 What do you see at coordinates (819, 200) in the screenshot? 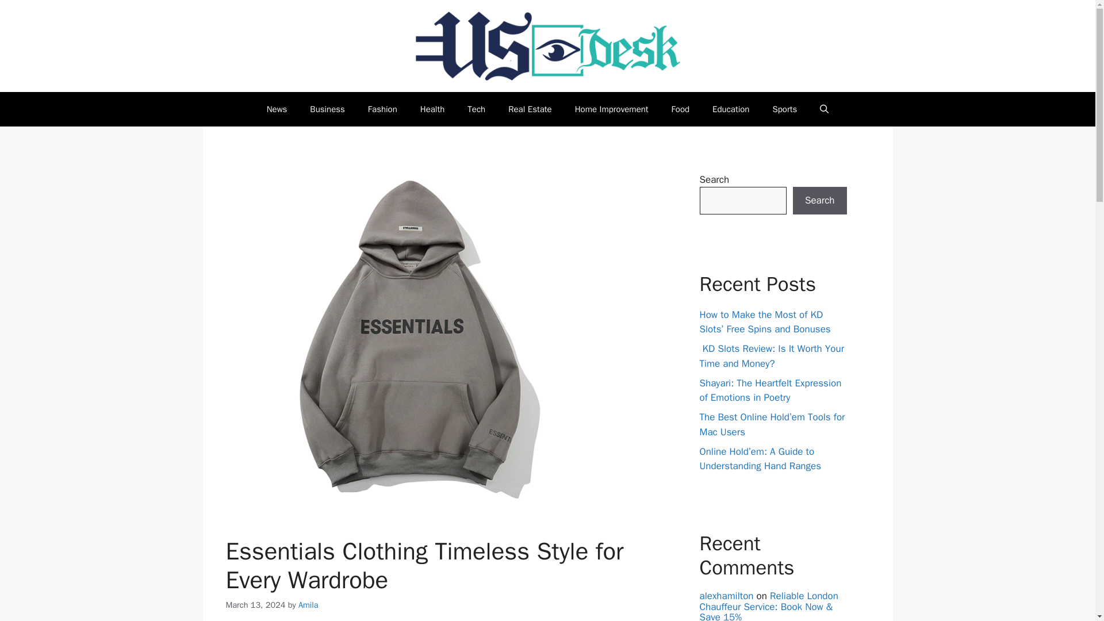
I see `Search` at bounding box center [819, 200].